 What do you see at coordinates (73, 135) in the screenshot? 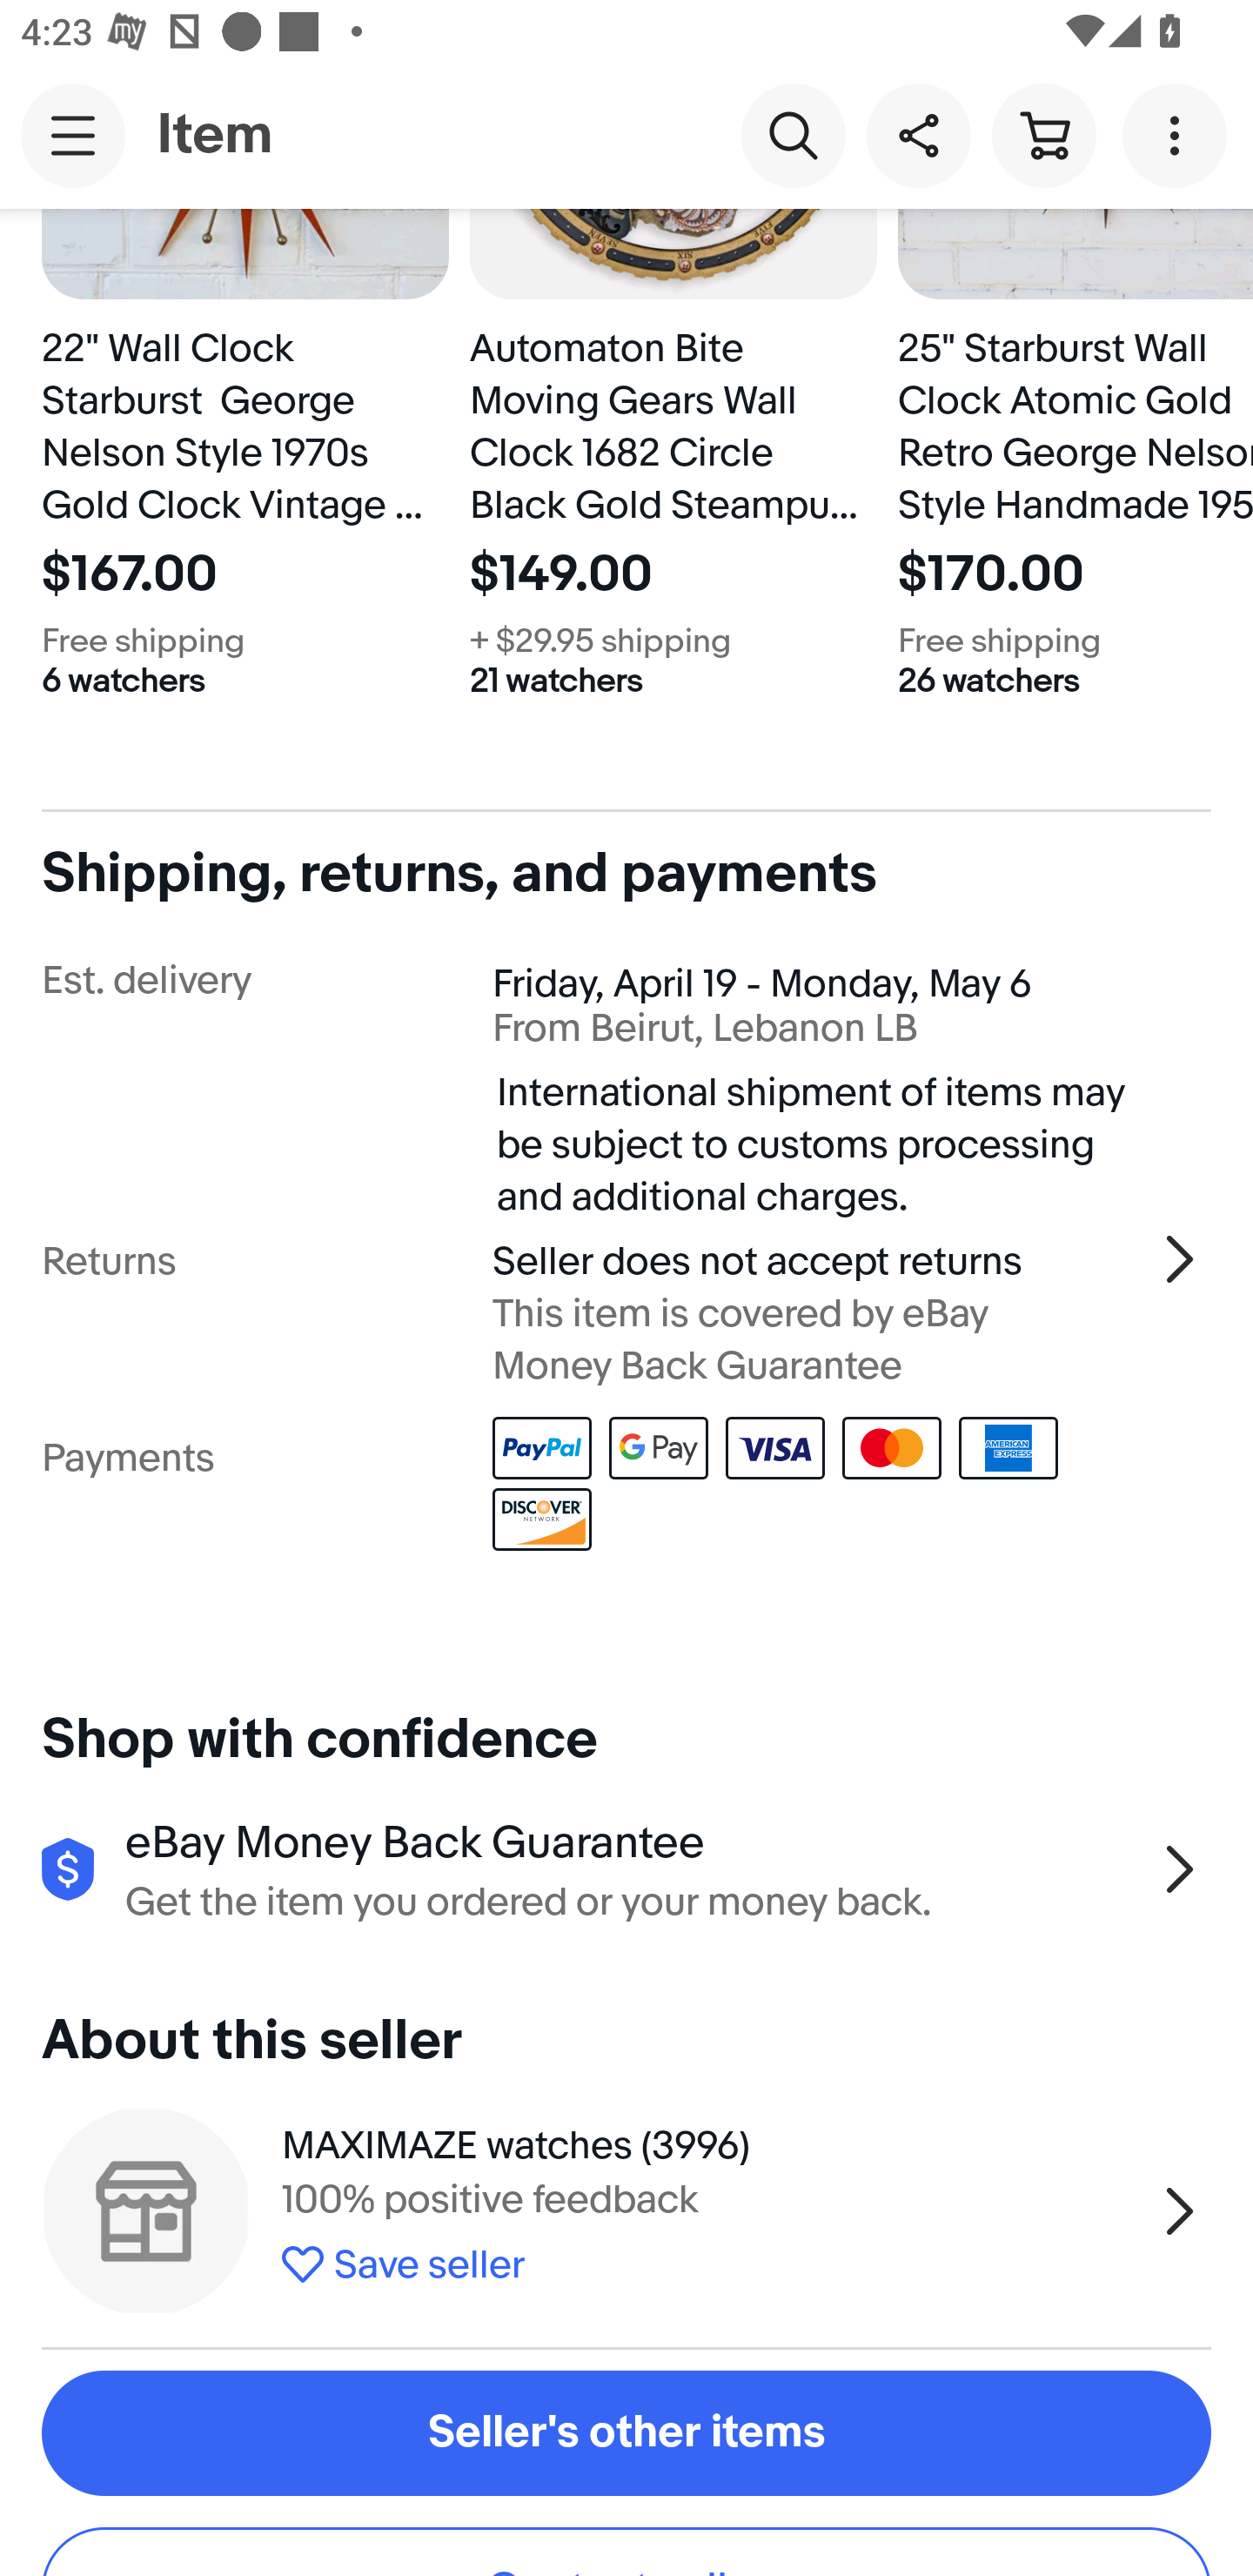
I see `Main navigation, open` at bounding box center [73, 135].